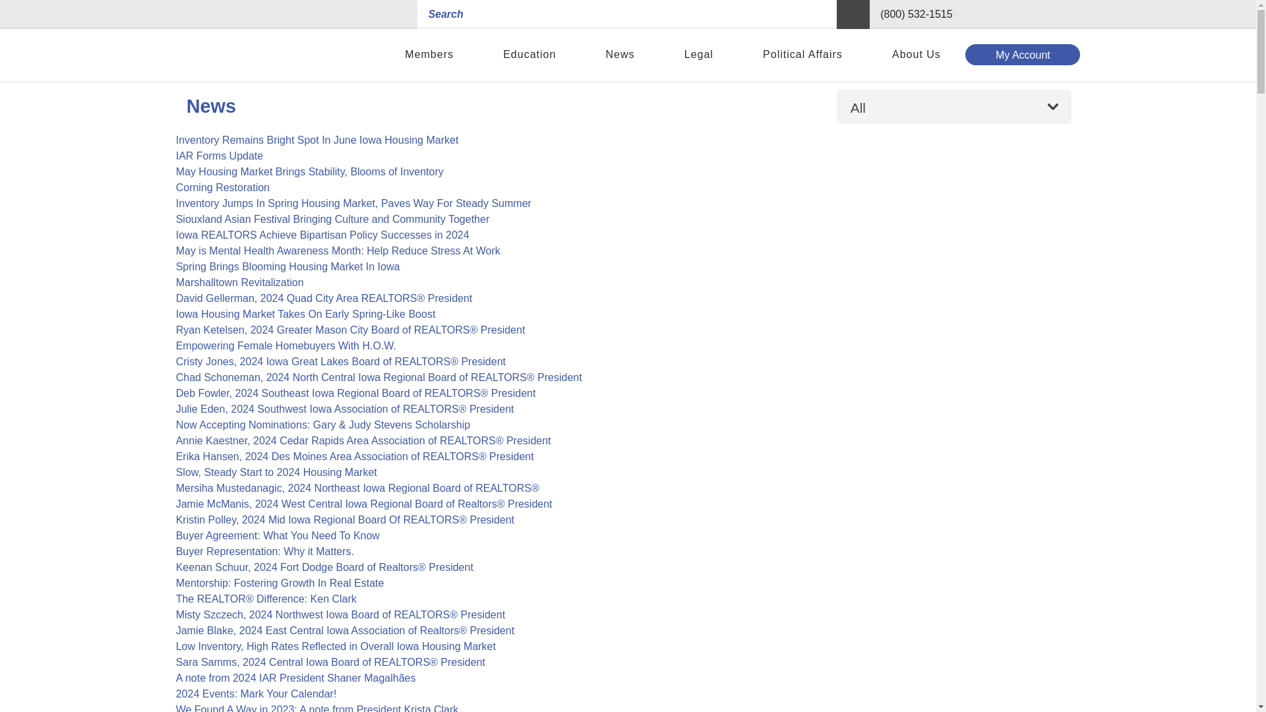 The height and width of the screenshot is (712, 1266). I want to click on Twitter, so click(1058, 15).